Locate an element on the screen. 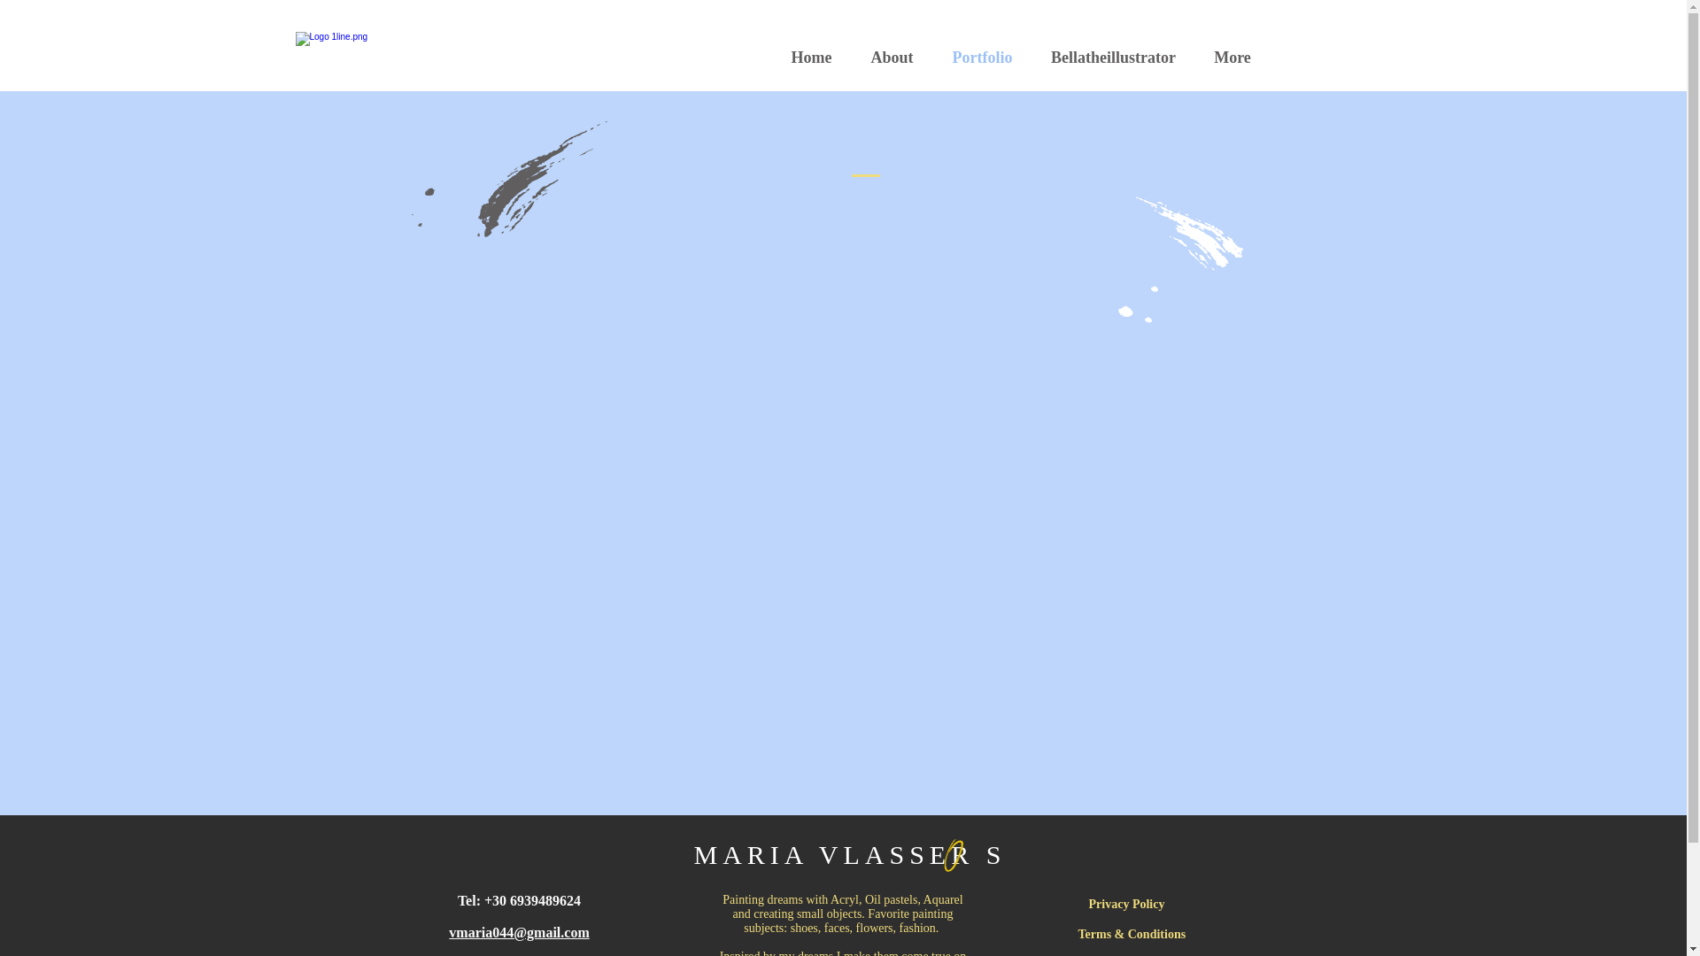 Image resolution: width=1700 pixels, height=956 pixels. Portfolio is located at coordinates (983, 58).